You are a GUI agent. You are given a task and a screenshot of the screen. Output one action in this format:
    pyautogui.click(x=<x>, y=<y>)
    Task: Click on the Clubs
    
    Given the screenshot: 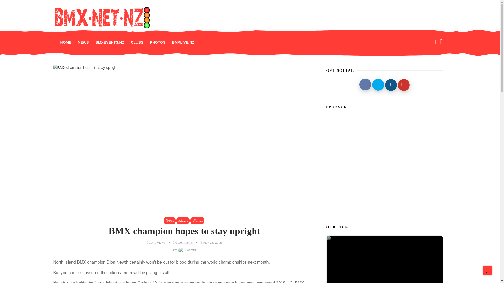 What is the action you would take?
    pyautogui.click(x=137, y=42)
    